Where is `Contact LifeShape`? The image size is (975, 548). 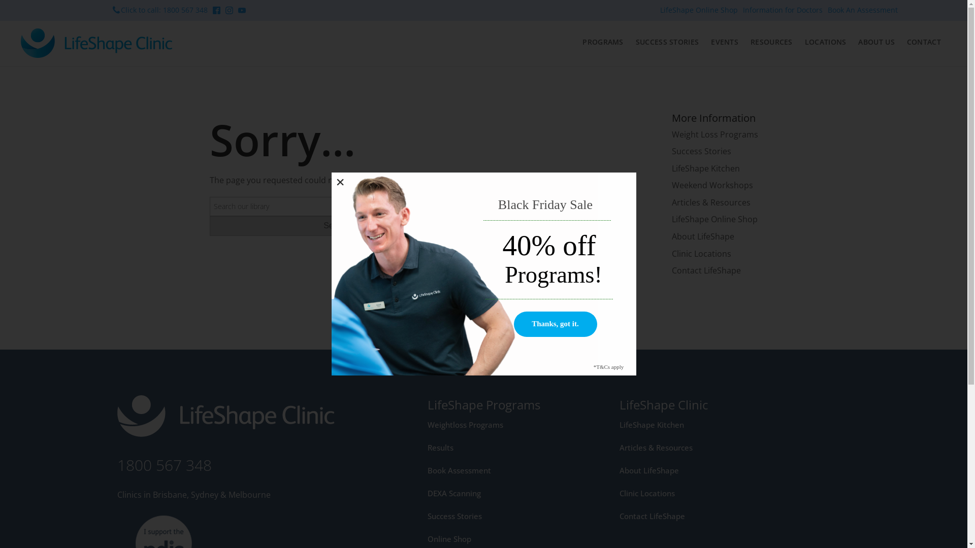
Contact LifeShape is located at coordinates (656, 516).